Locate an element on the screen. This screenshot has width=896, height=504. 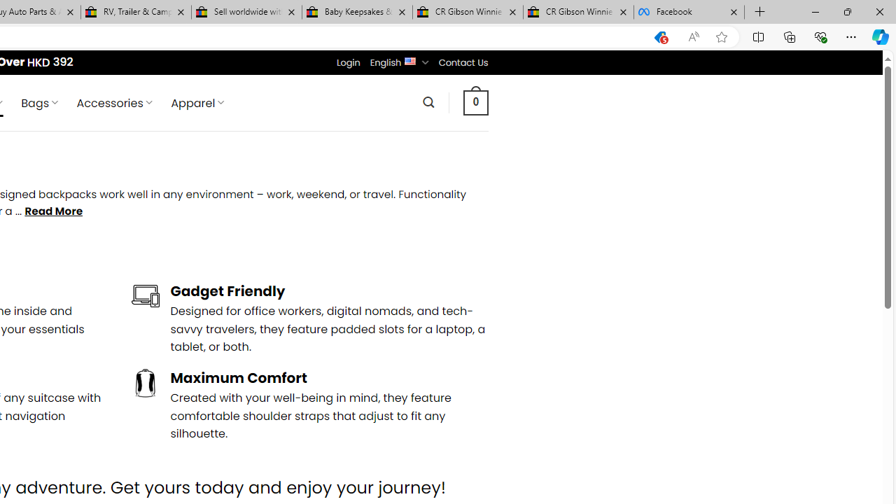
RV, Trailer & Camper Steps & Ladders for sale | eBay is located at coordinates (136, 13).